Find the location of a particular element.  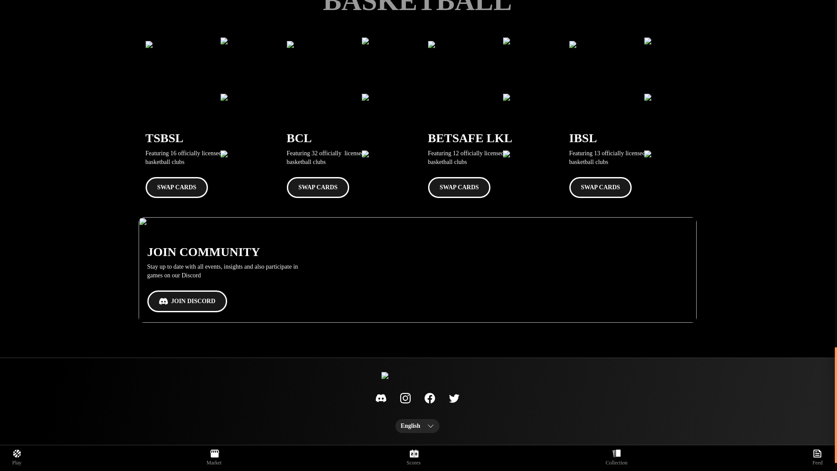

Cookie Policy is located at coordinates (533, 451).